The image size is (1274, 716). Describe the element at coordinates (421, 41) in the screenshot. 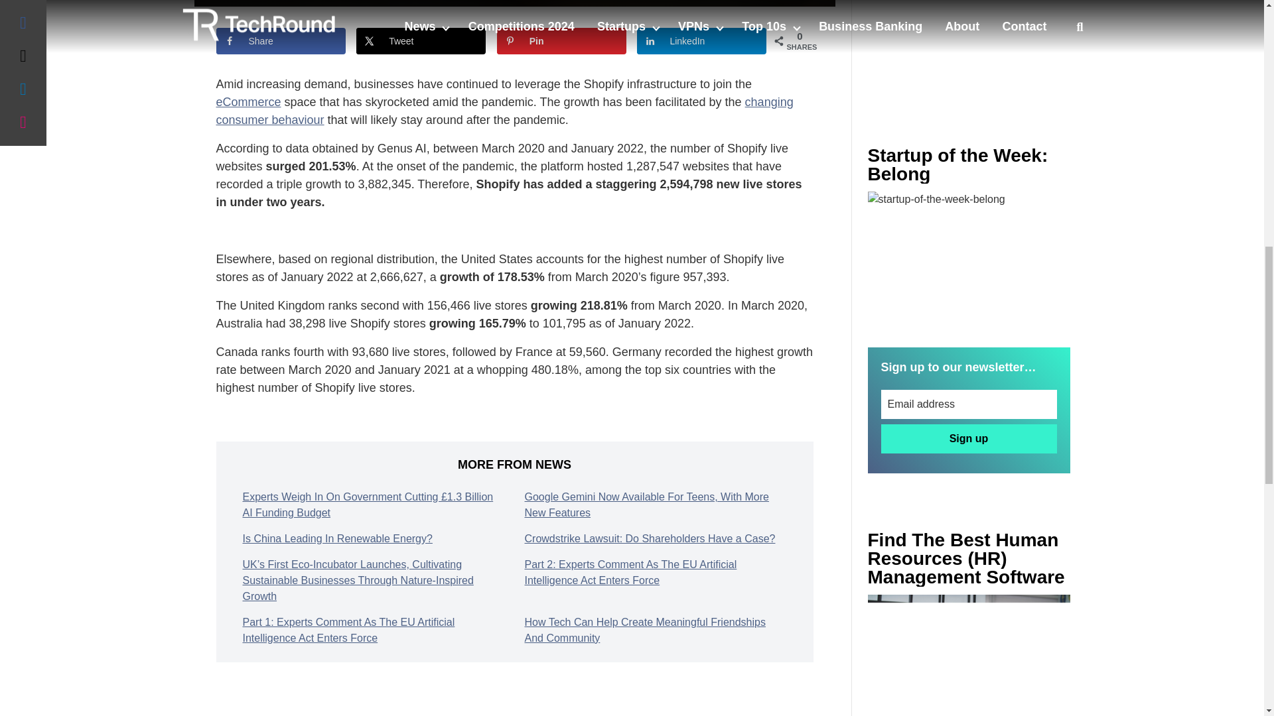

I see `Share on X` at that location.